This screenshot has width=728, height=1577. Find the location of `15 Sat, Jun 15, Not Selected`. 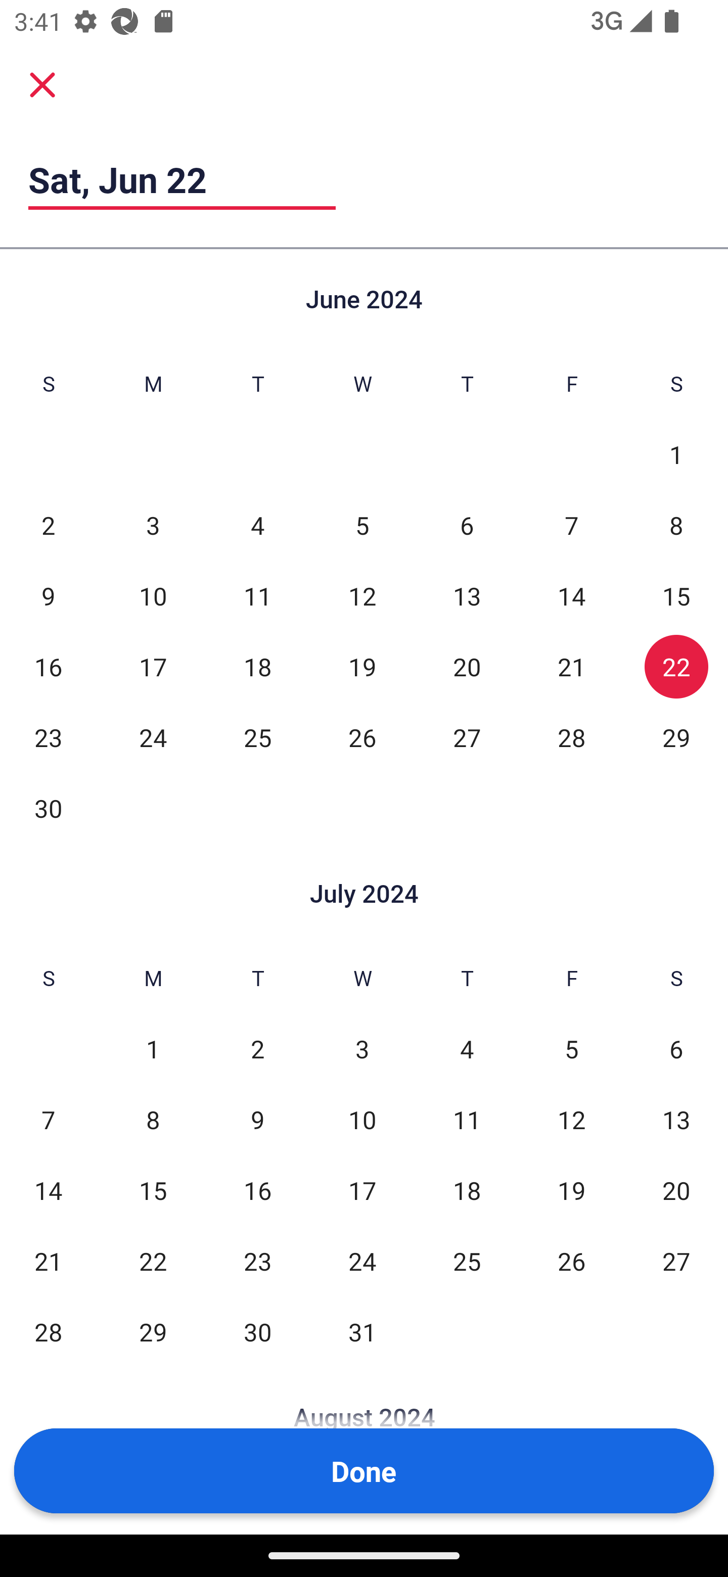

15 Sat, Jun 15, Not Selected is located at coordinates (676, 595).